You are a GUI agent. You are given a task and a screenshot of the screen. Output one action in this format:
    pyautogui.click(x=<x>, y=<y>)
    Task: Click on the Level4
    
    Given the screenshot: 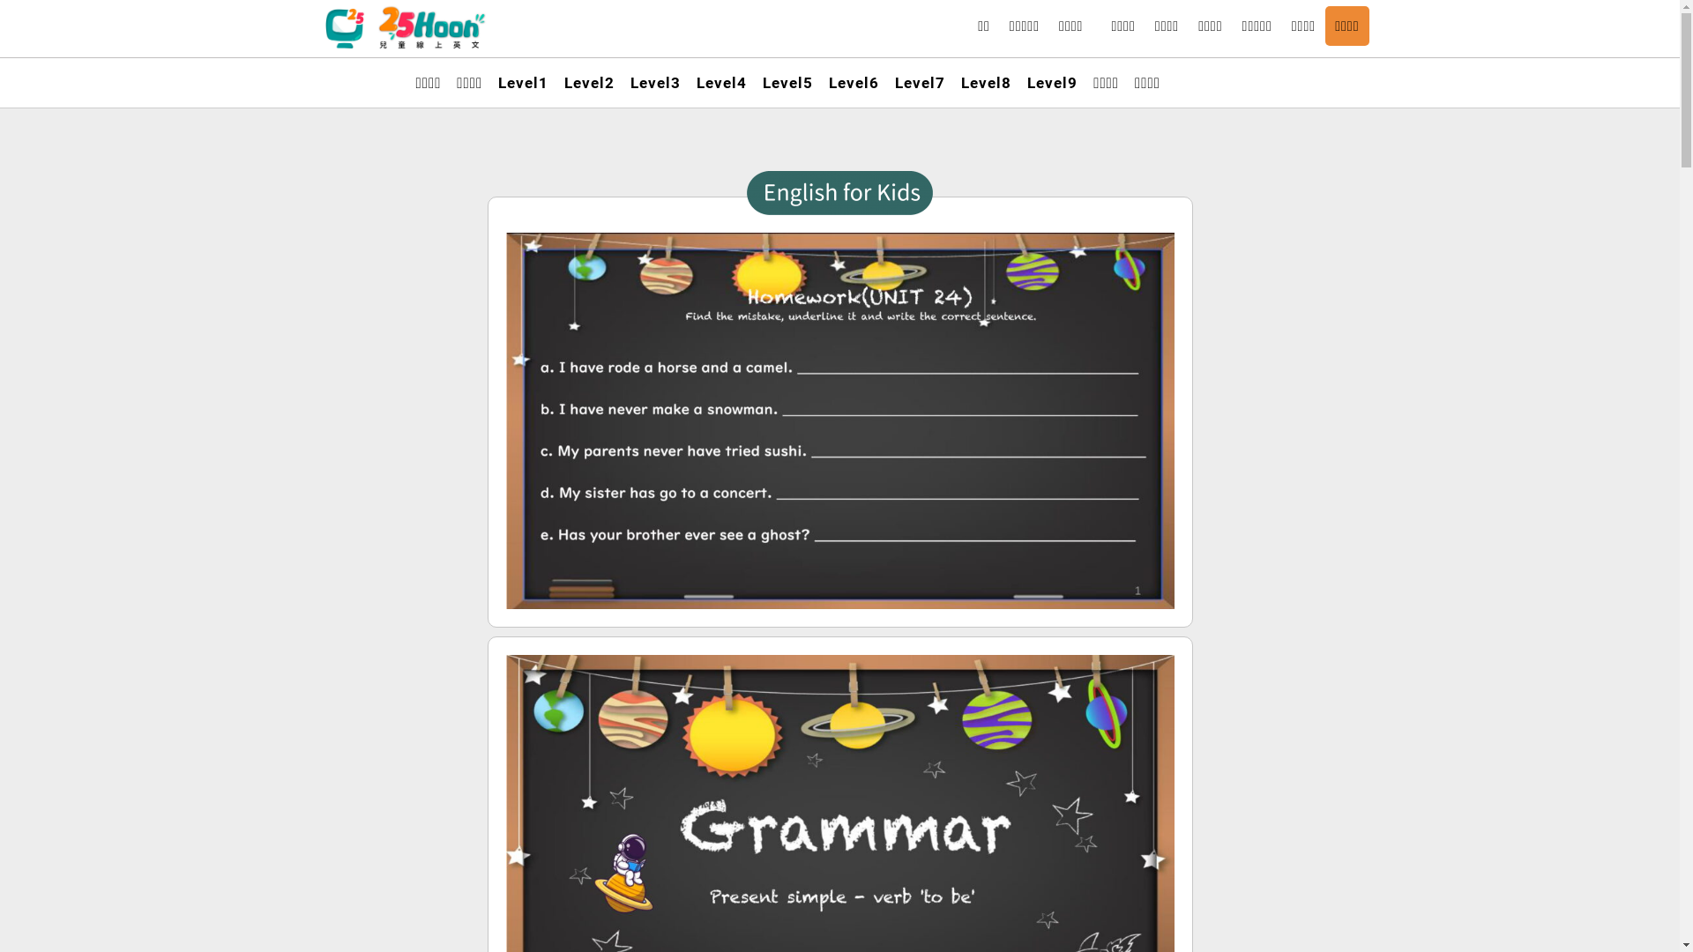 What is the action you would take?
    pyautogui.click(x=721, y=83)
    